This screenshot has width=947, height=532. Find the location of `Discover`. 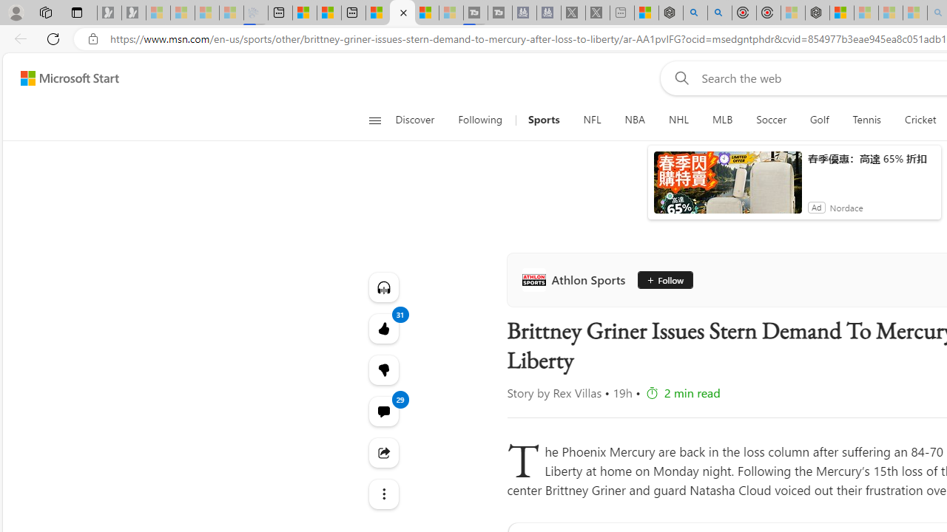

Discover is located at coordinates (420, 120).